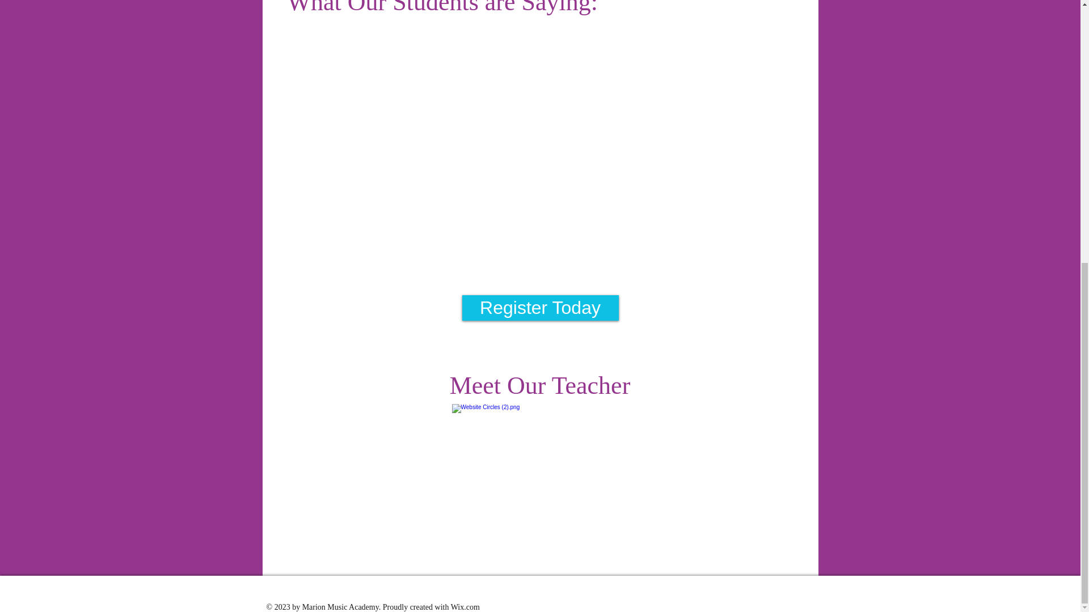 The width and height of the screenshot is (1089, 612). I want to click on Wix.com, so click(465, 606).